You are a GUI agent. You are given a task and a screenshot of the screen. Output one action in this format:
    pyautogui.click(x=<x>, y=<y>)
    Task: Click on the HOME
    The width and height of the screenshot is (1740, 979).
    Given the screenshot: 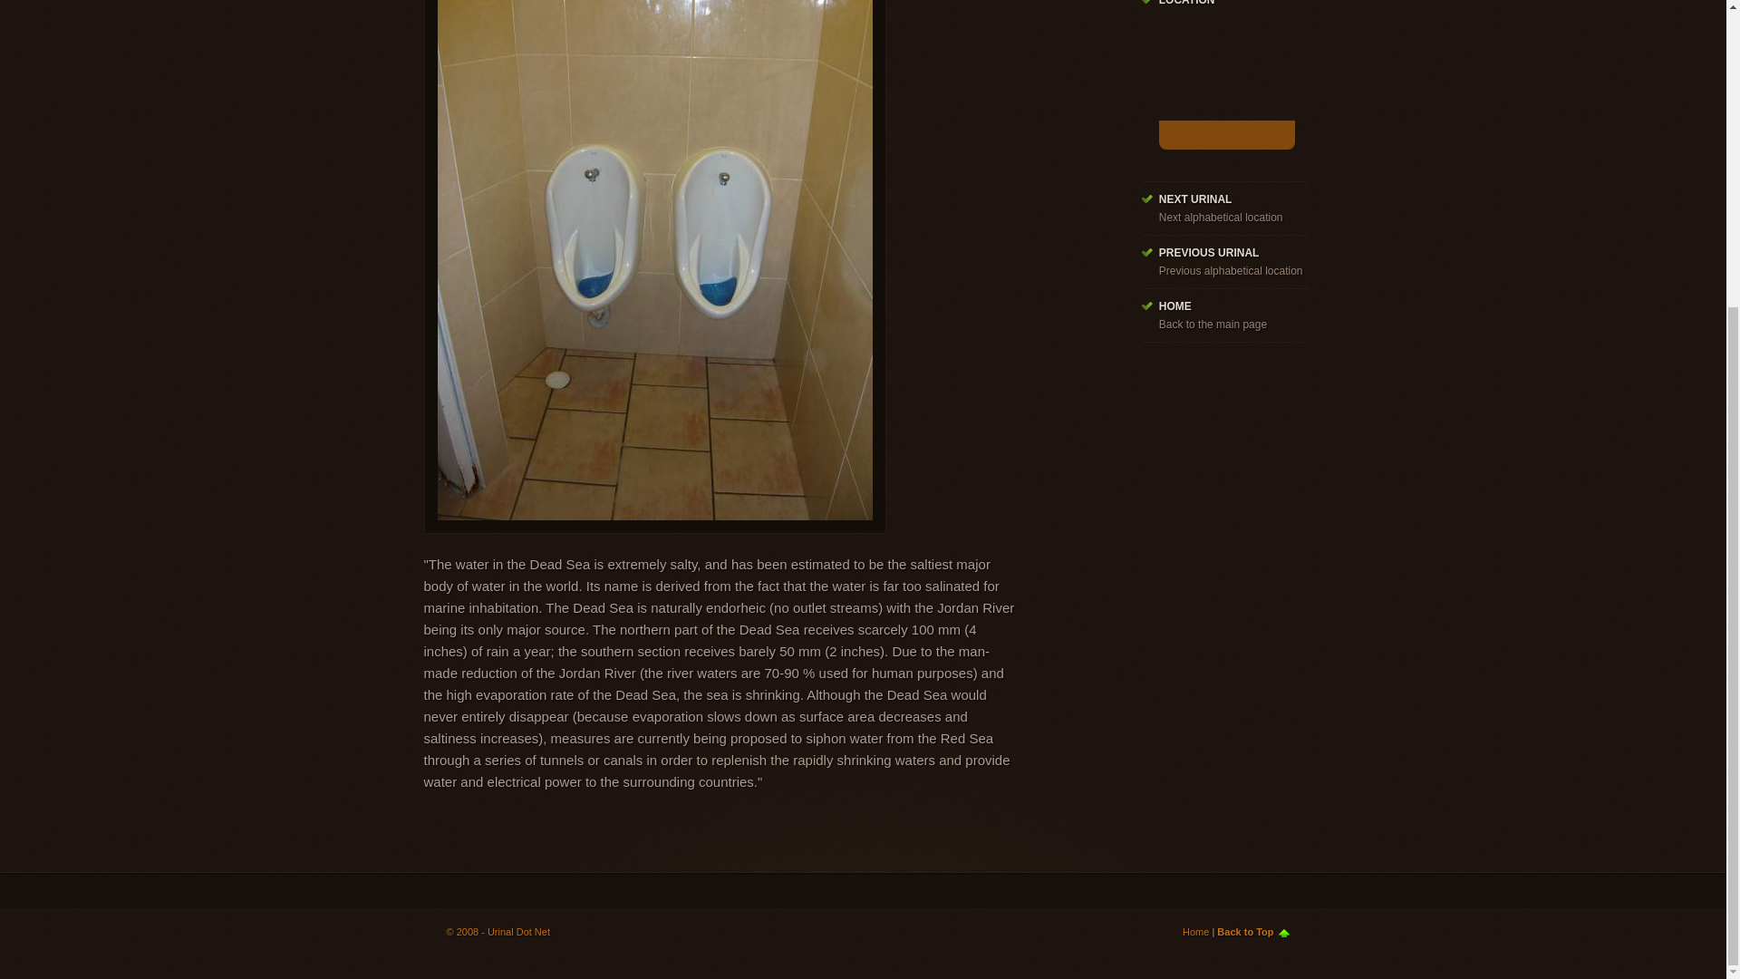 What is the action you would take?
    pyautogui.click(x=1174, y=305)
    